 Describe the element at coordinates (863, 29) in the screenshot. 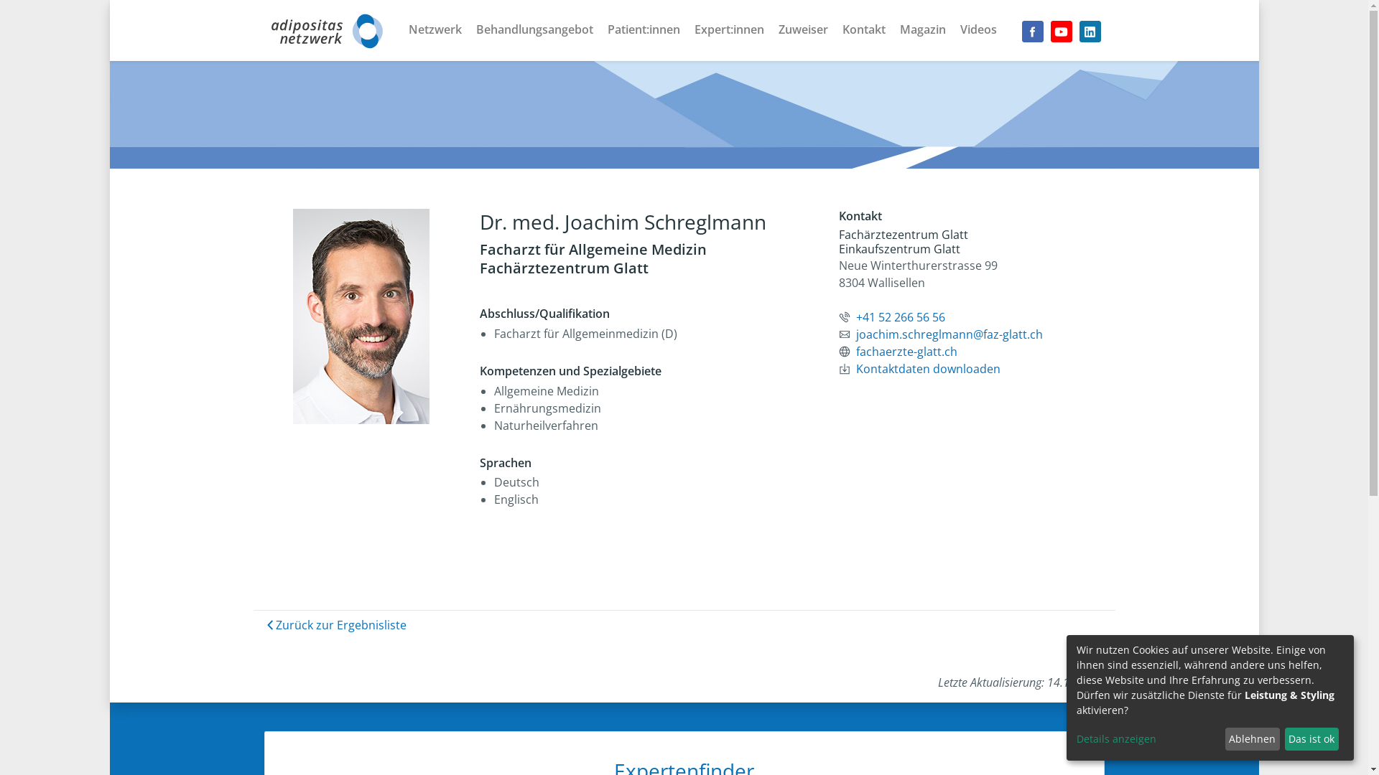

I see `Kontakt` at that location.